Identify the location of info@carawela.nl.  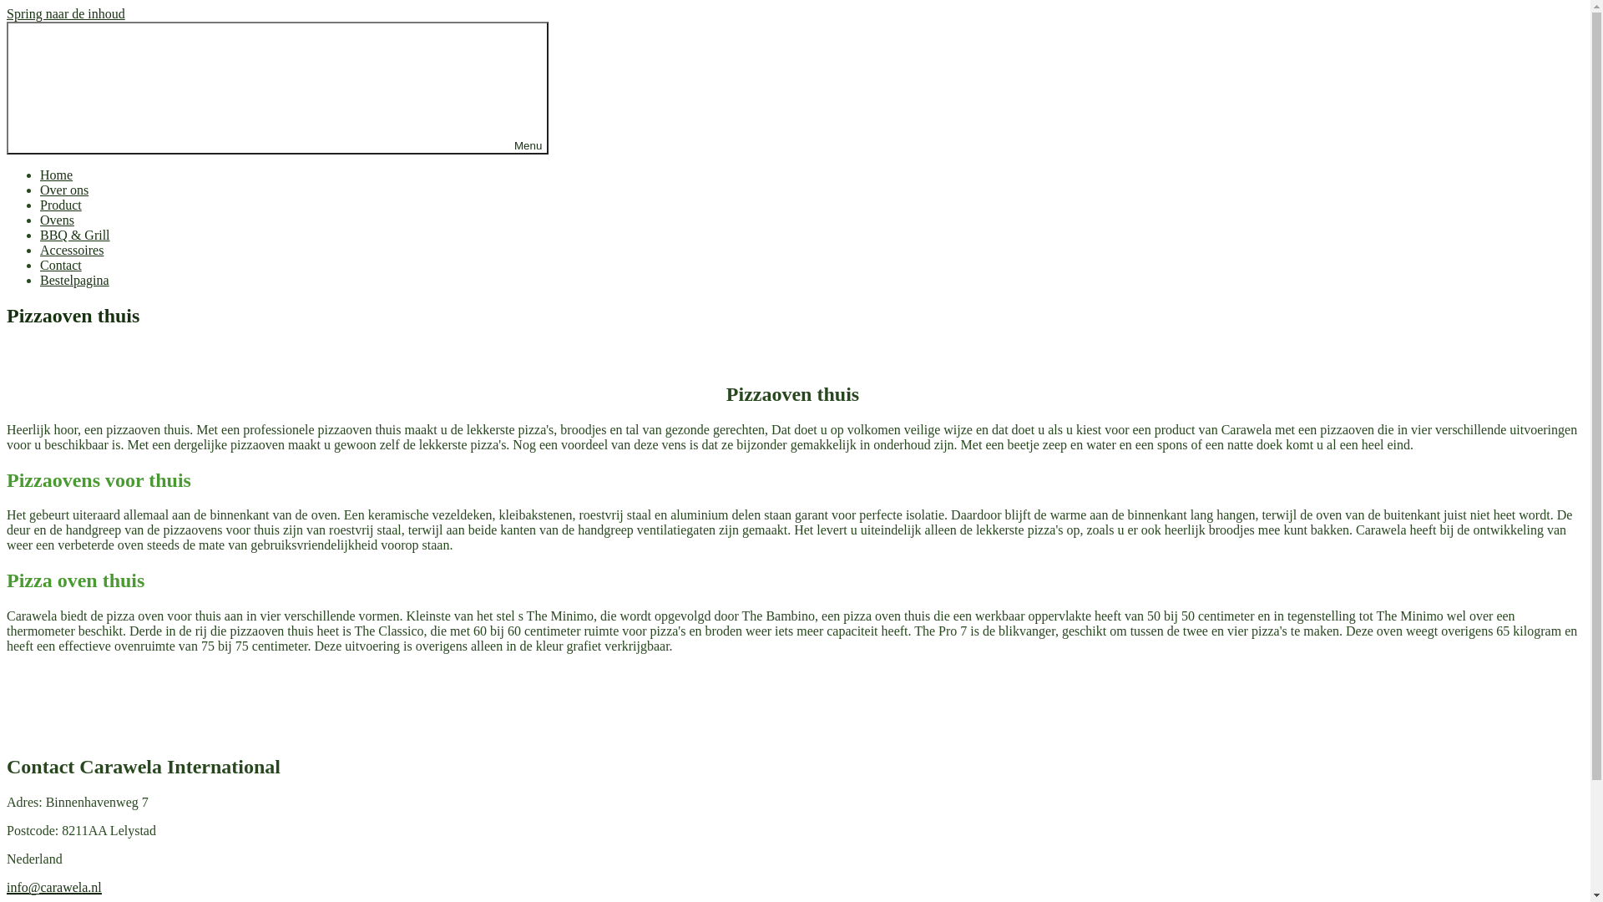
(54, 887).